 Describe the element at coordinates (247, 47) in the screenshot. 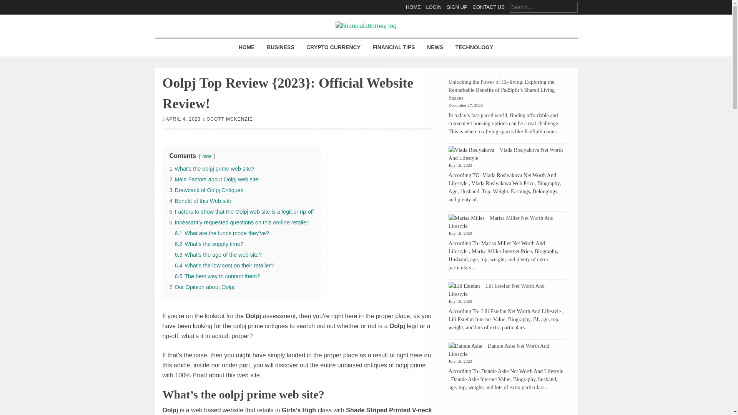

I see `HOME` at that location.